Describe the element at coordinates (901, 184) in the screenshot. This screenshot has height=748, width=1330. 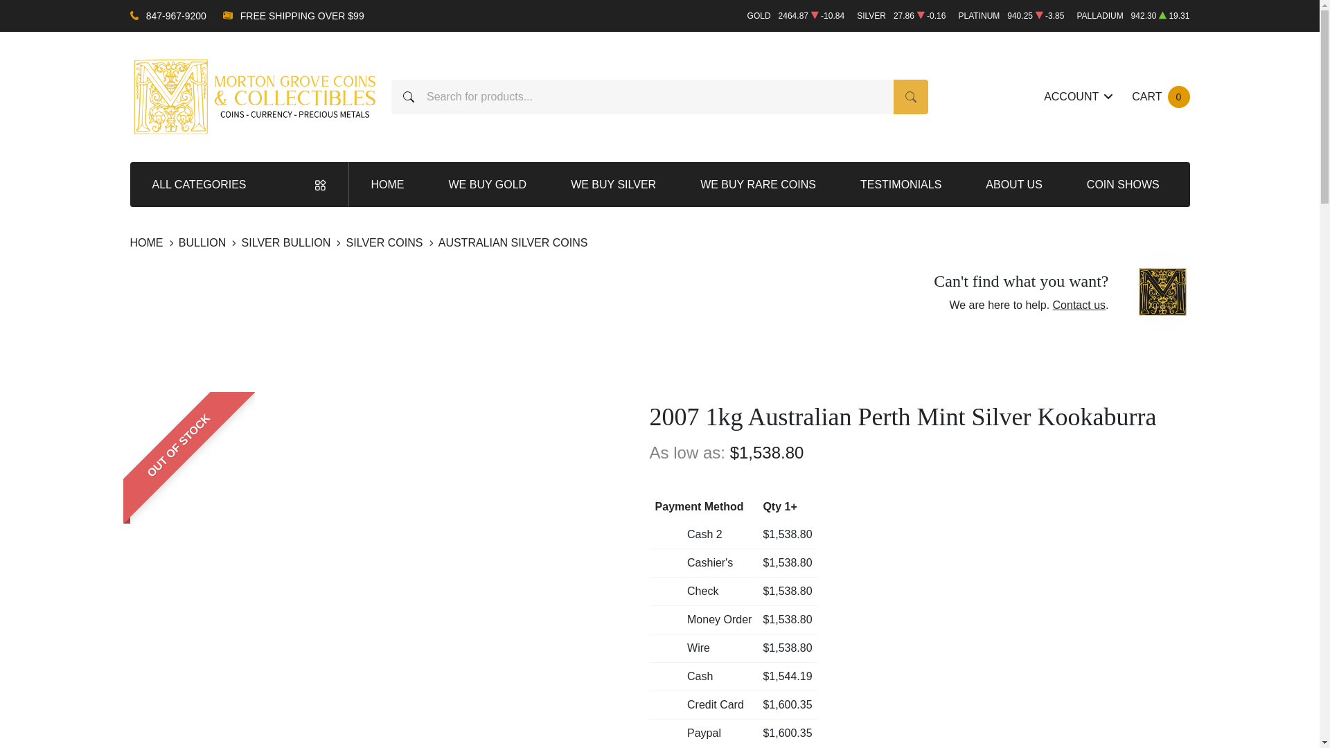
I see `COIN SHOWS` at that location.